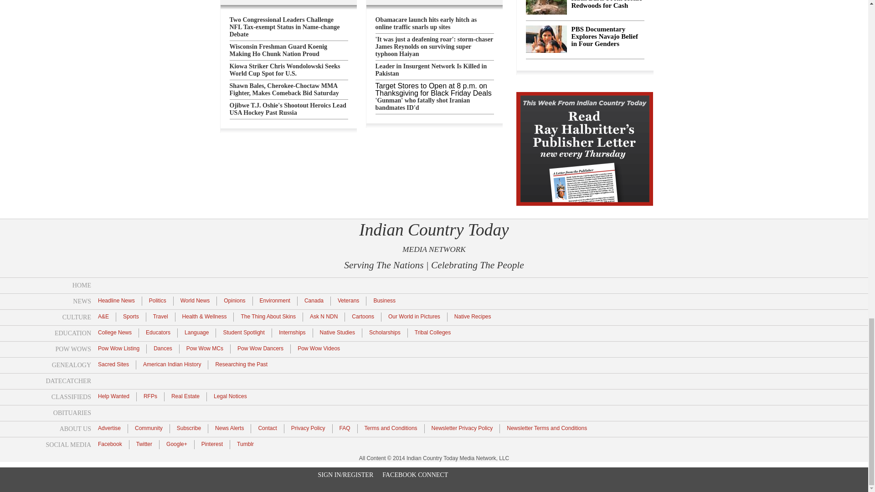 This screenshot has width=875, height=492. I want to click on Terms and Conditions, so click(391, 428).